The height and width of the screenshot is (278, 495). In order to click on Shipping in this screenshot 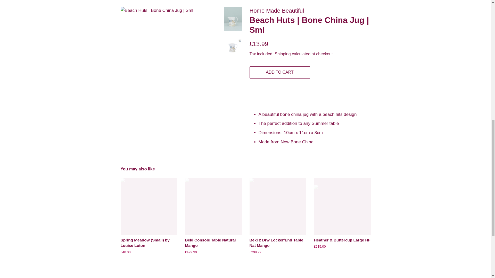, I will do `click(283, 54)`.